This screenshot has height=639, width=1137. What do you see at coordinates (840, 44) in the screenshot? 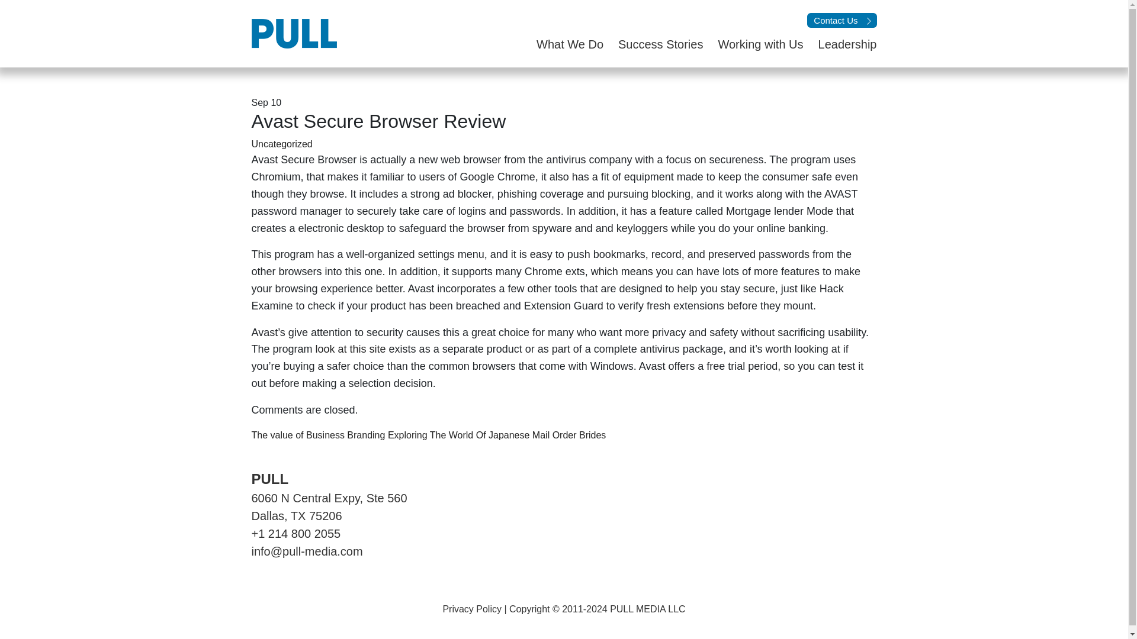
I see `Leadership` at bounding box center [840, 44].